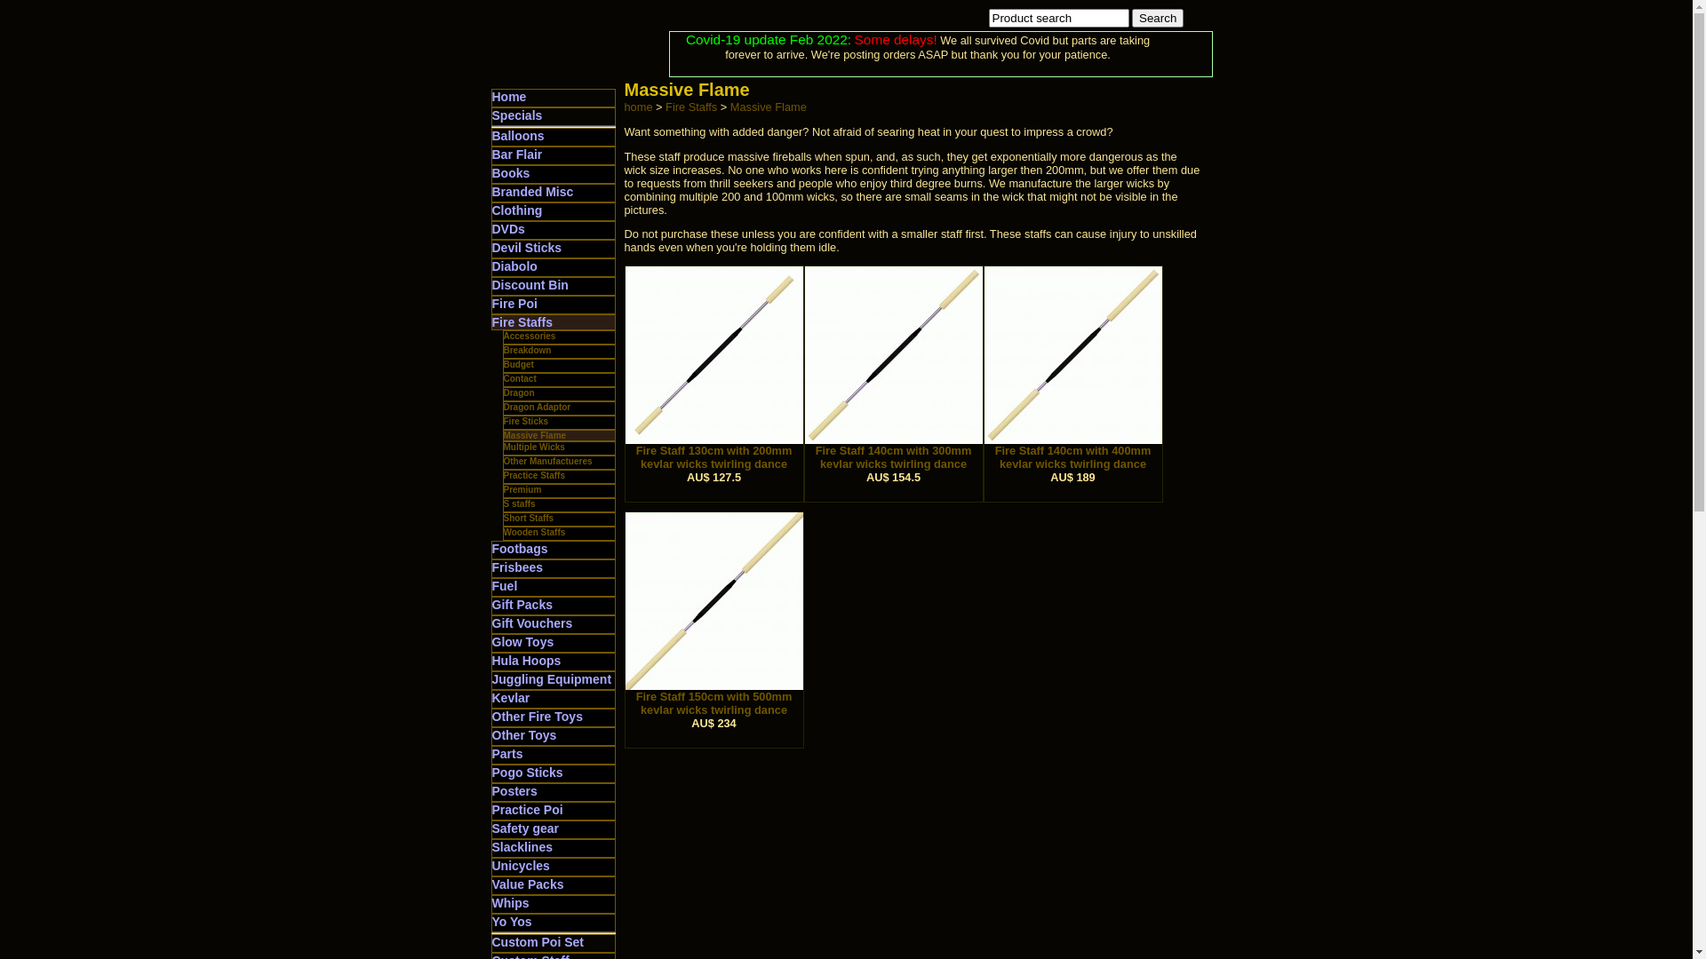  Describe the element at coordinates (519, 136) in the screenshot. I see `Balloons` at that location.